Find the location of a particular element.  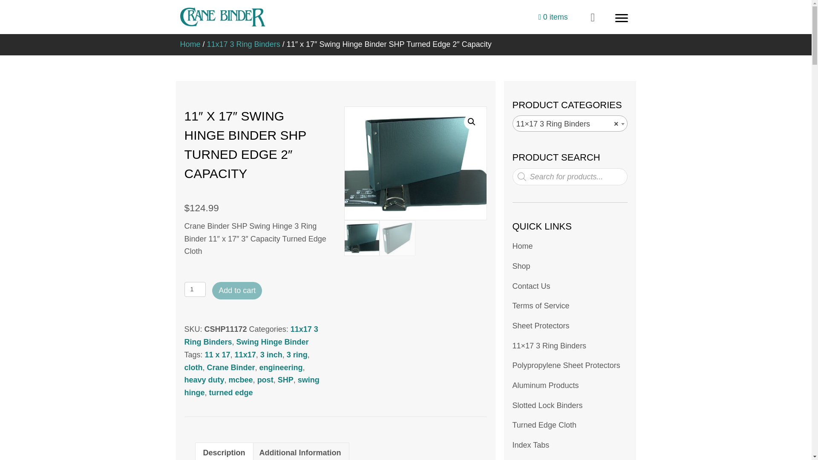

0 items is located at coordinates (553, 17).